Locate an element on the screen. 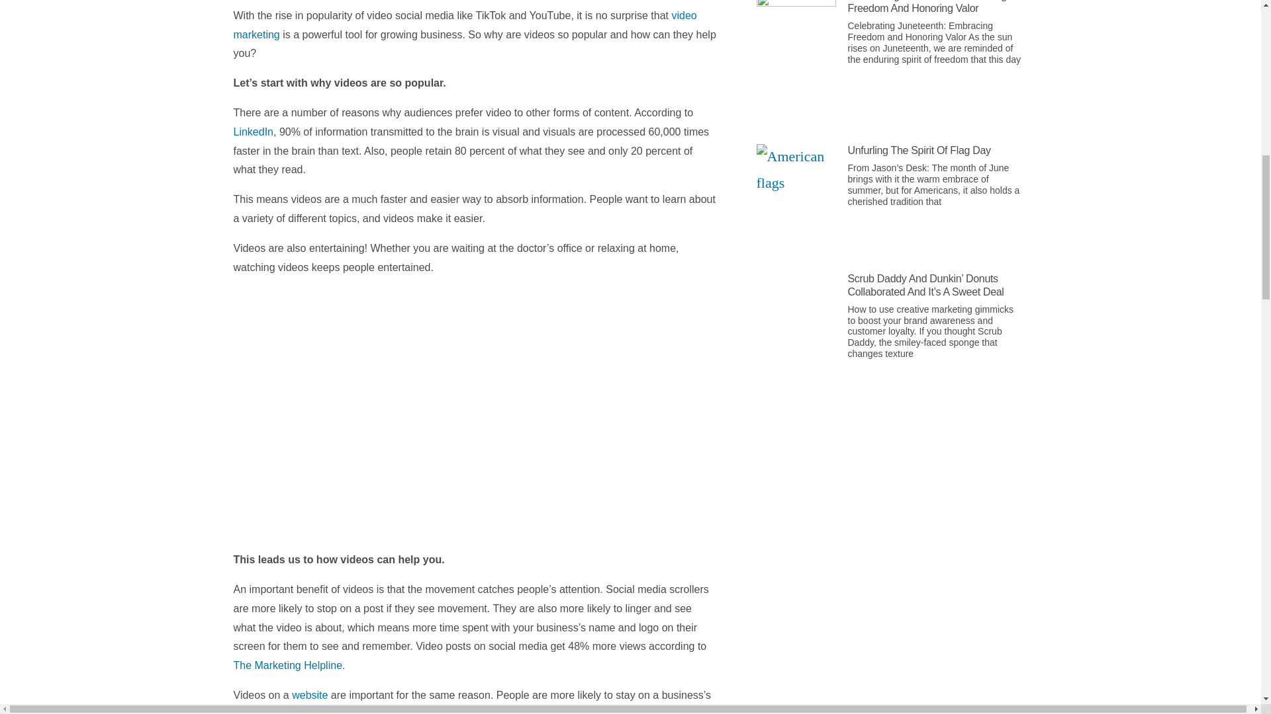 The image size is (1271, 714). The Marketing Helpline. is located at coordinates (289, 665).